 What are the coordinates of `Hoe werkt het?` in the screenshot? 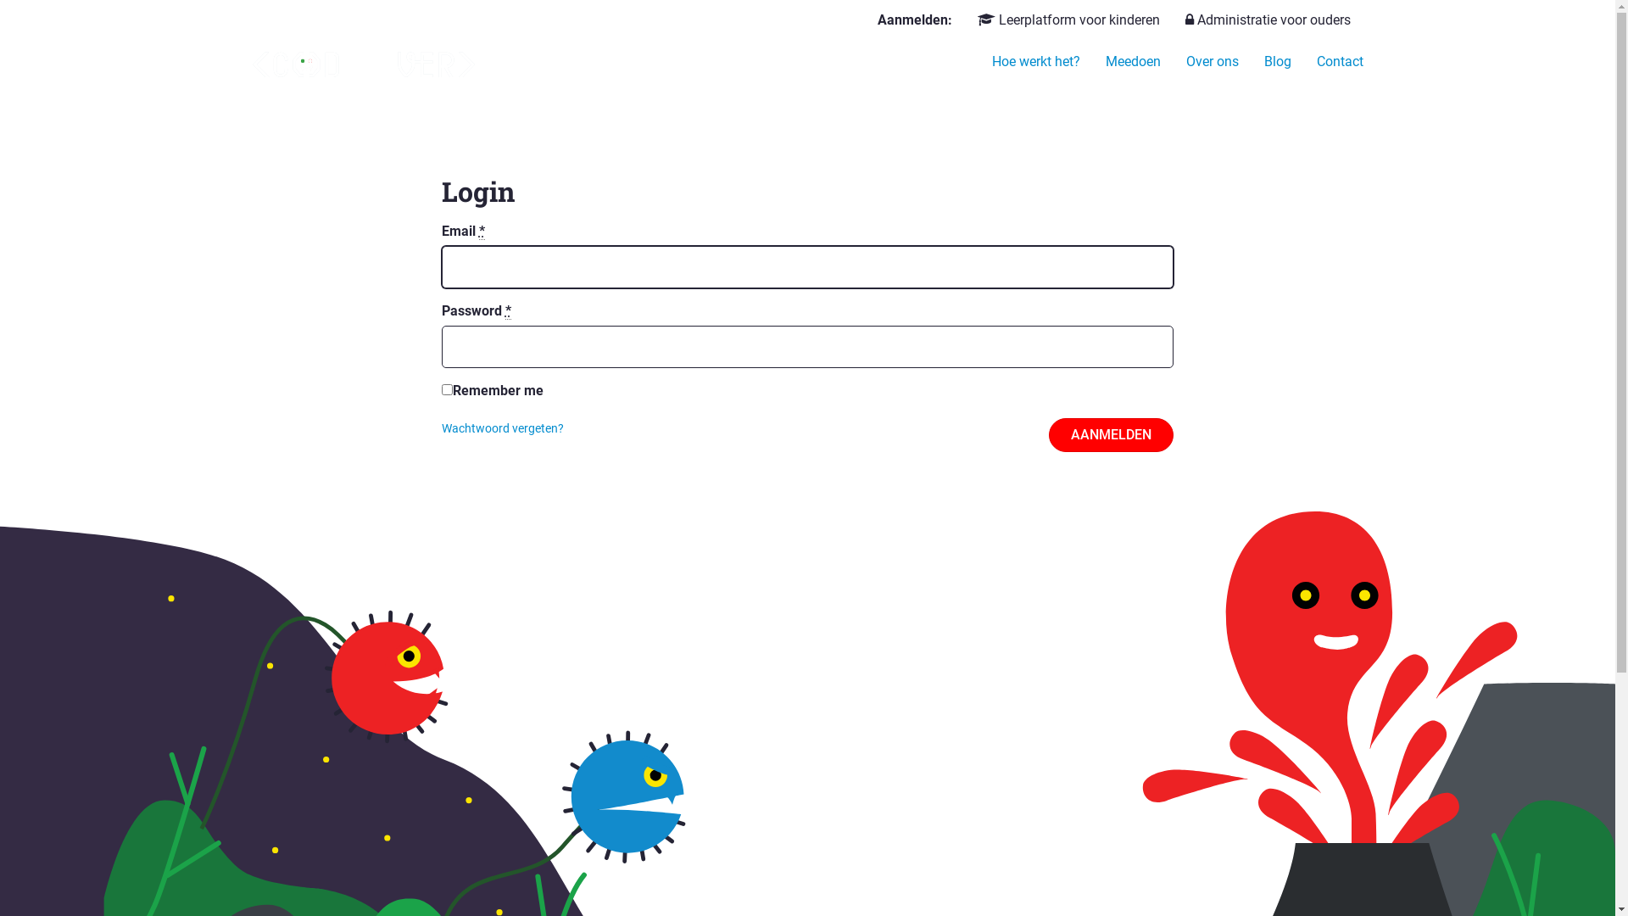 It's located at (1035, 62).